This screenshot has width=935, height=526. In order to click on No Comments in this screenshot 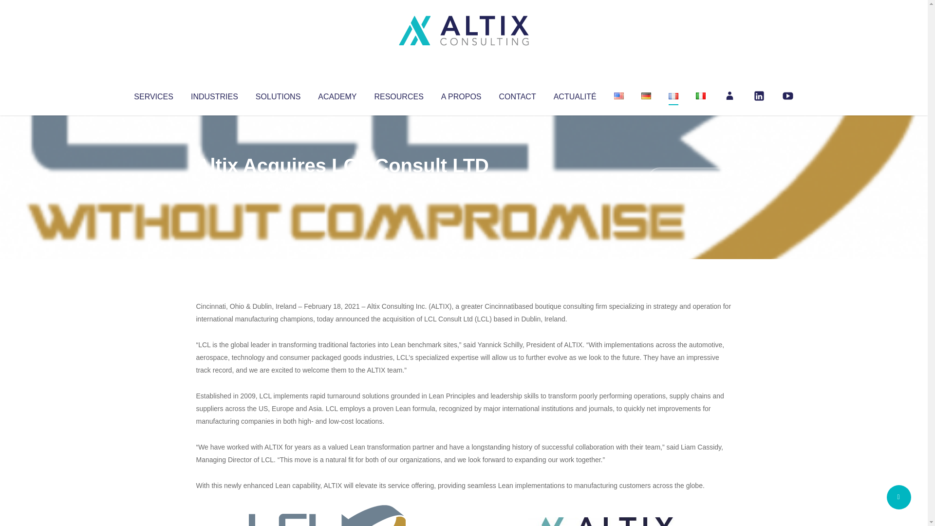, I will do `click(690, 178)`.